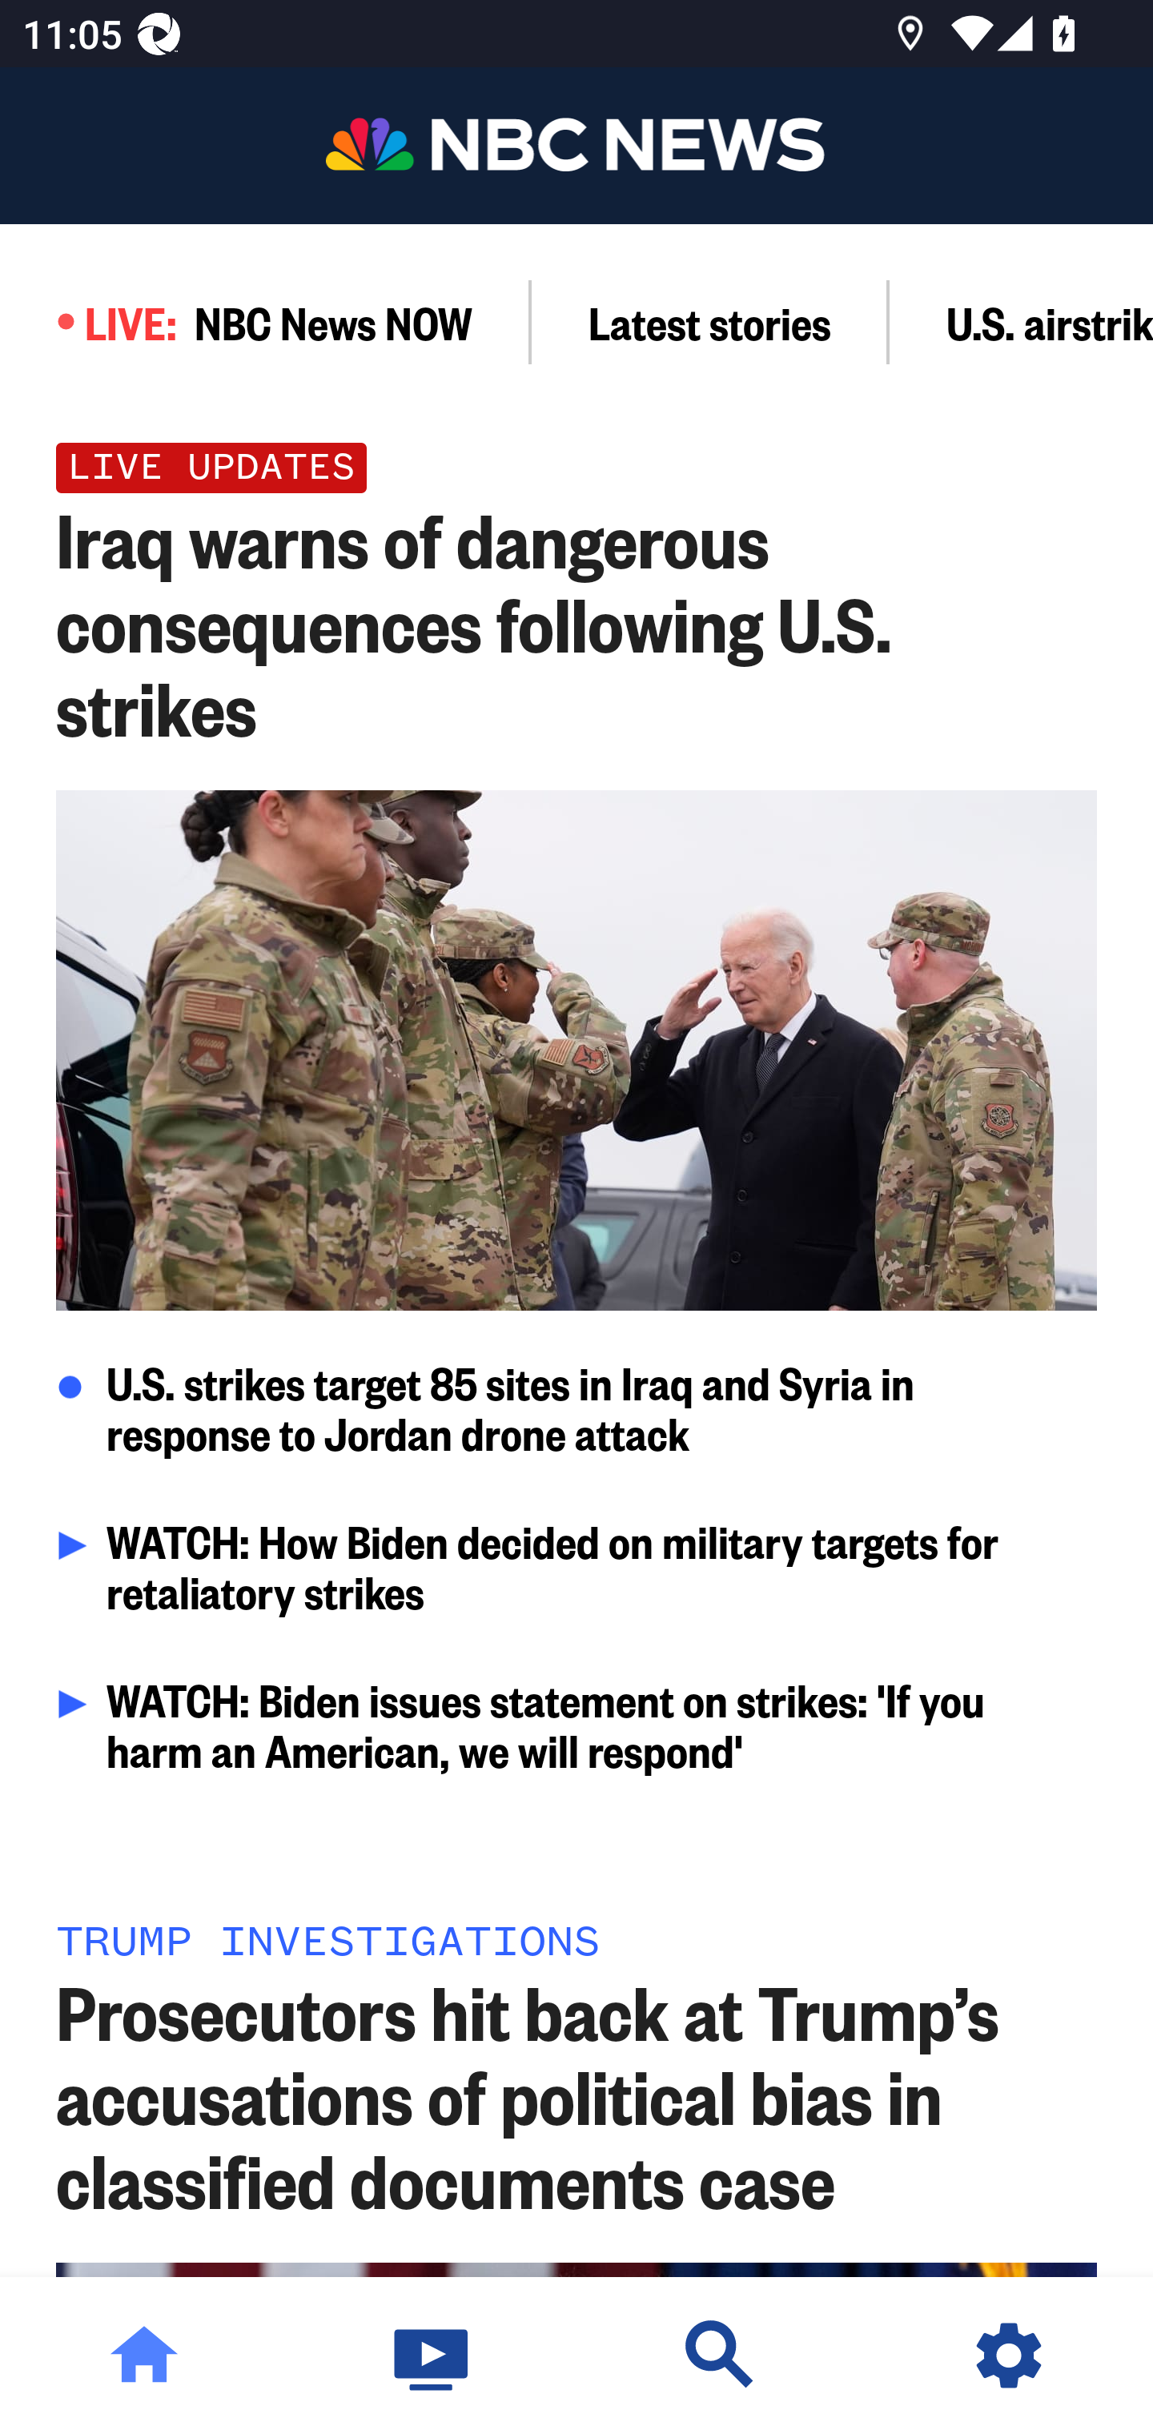  I want to click on U.S. airstrikes, so click(1022, 322).